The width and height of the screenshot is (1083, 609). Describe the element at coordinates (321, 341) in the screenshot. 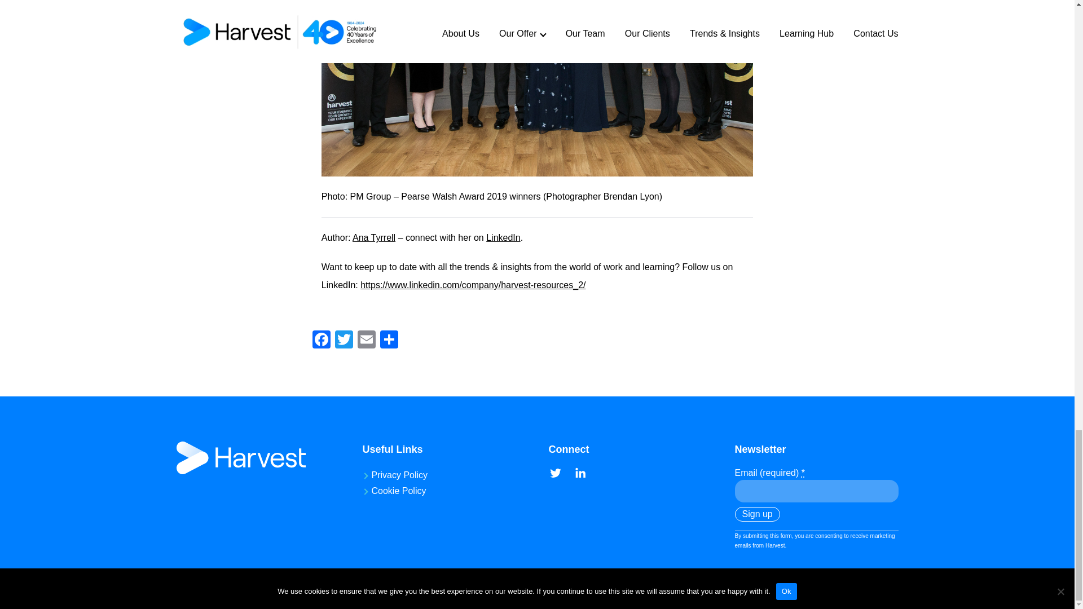

I see `Facebook` at that location.